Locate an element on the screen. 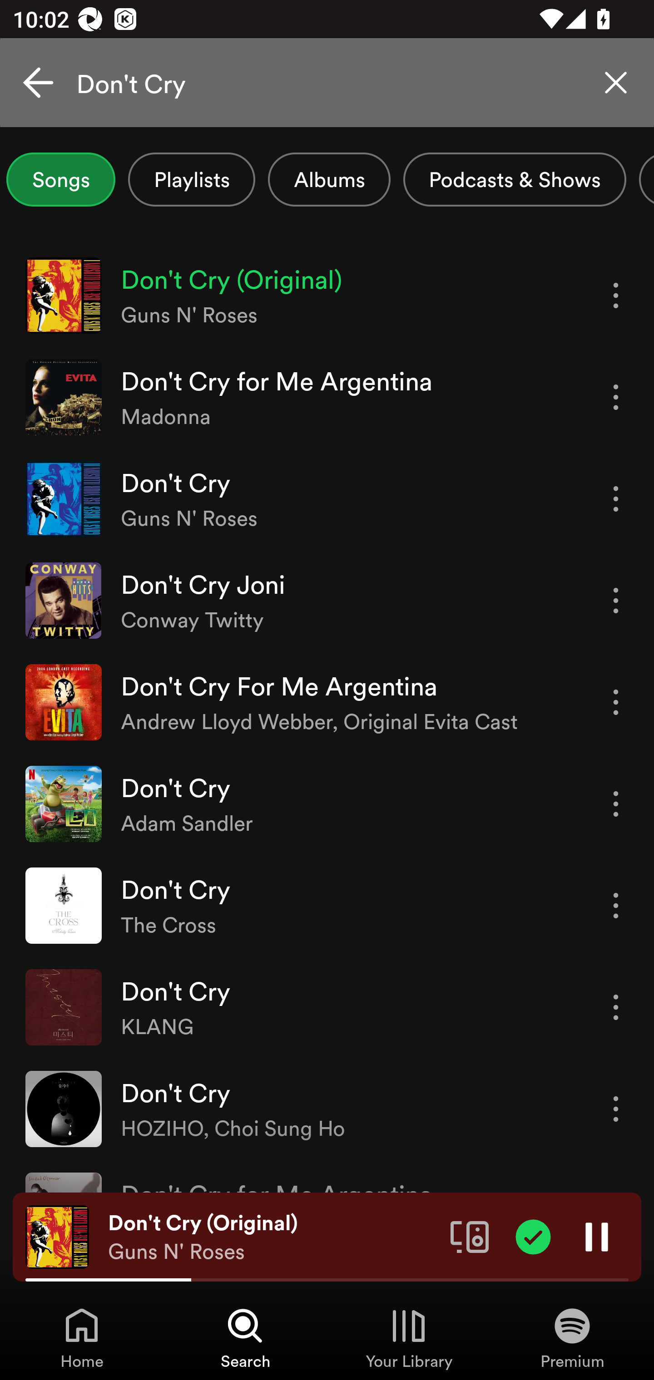 The image size is (654, 1380). More options for song Don't Cry (Original) is located at coordinates (616, 296).